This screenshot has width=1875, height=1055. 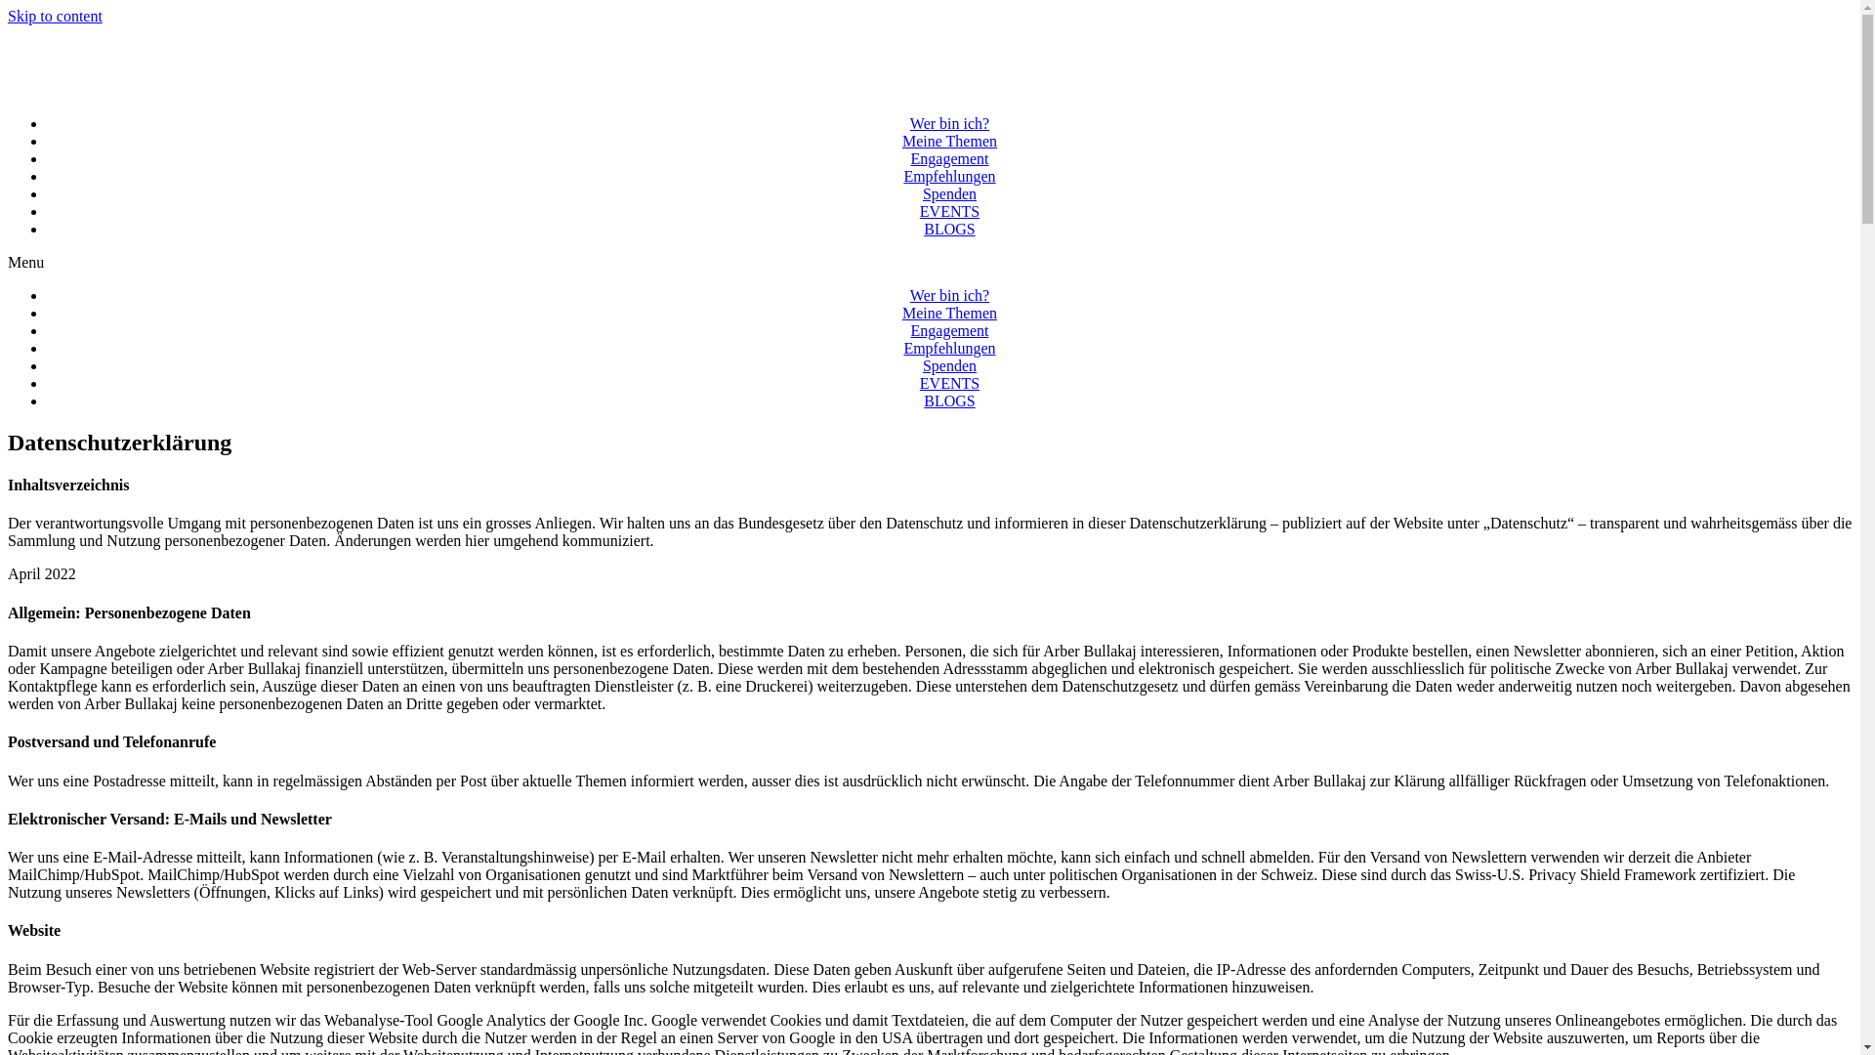 What do you see at coordinates (949, 159) in the screenshot?
I see `Engagement` at bounding box center [949, 159].